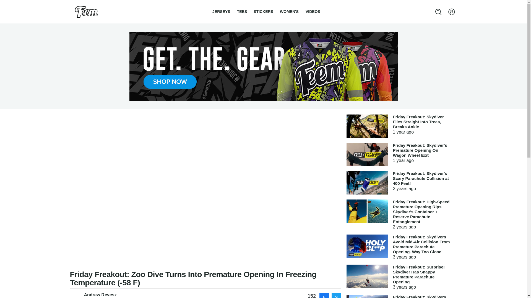  I want to click on WOMEN'S, so click(289, 12).